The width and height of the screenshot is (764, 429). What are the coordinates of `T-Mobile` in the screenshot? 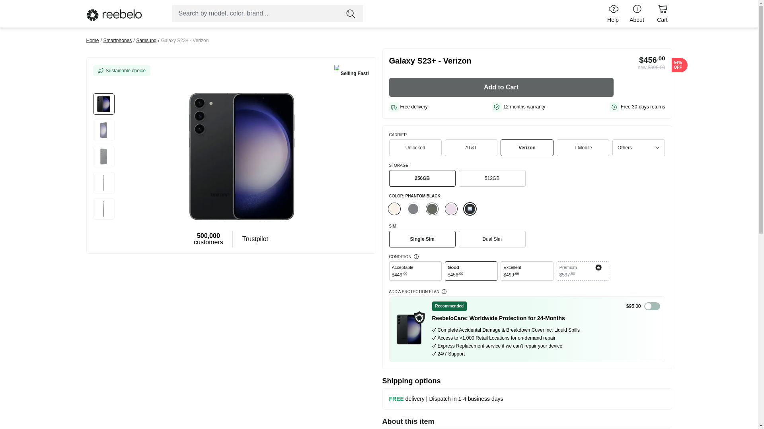 It's located at (583, 148).